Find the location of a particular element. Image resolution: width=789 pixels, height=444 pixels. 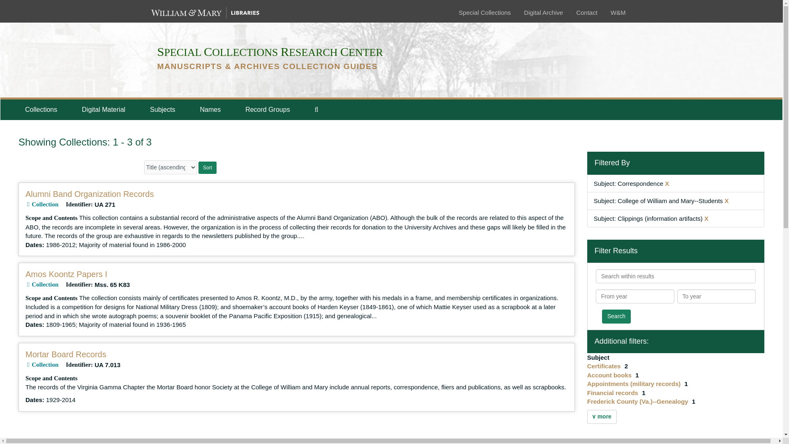

Account books is located at coordinates (610, 375).